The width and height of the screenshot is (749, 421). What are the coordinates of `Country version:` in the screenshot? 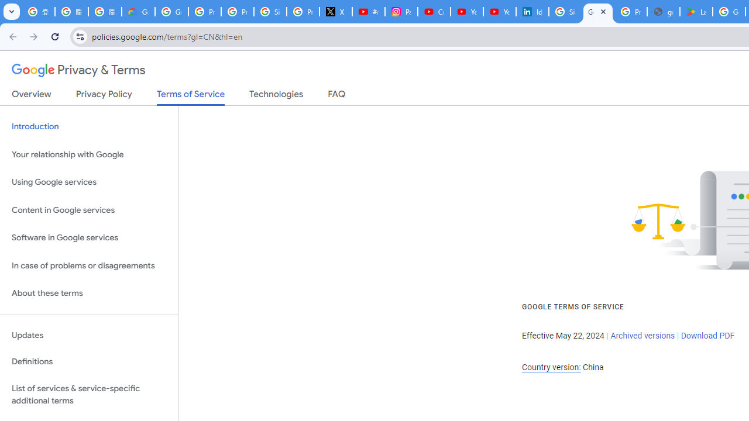 It's located at (551, 367).